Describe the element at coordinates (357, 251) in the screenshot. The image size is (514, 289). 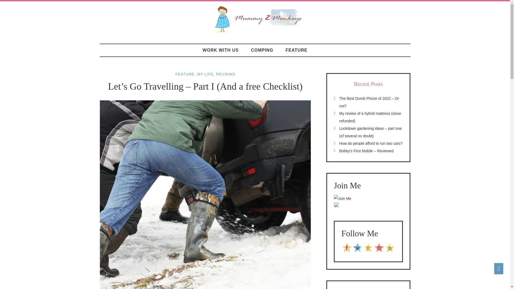
I see `Twitter` at that location.